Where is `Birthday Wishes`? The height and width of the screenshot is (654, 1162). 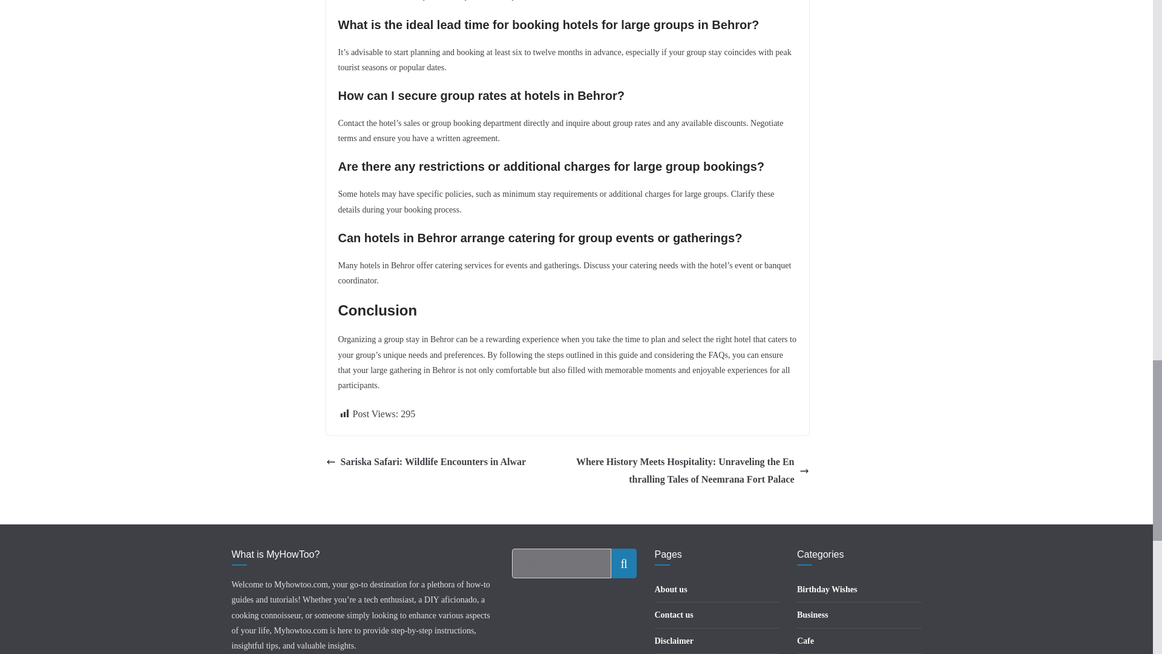
Birthday Wishes is located at coordinates (827, 589).